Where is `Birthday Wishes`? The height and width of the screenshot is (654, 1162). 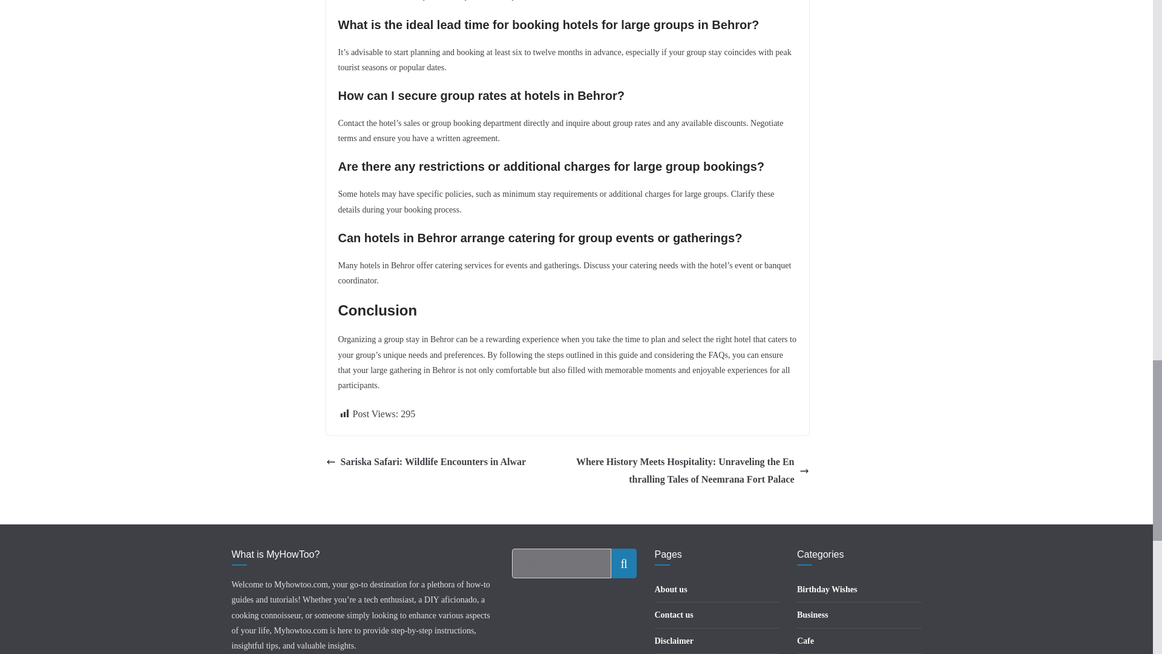
Birthday Wishes is located at coordinates (827, 589).